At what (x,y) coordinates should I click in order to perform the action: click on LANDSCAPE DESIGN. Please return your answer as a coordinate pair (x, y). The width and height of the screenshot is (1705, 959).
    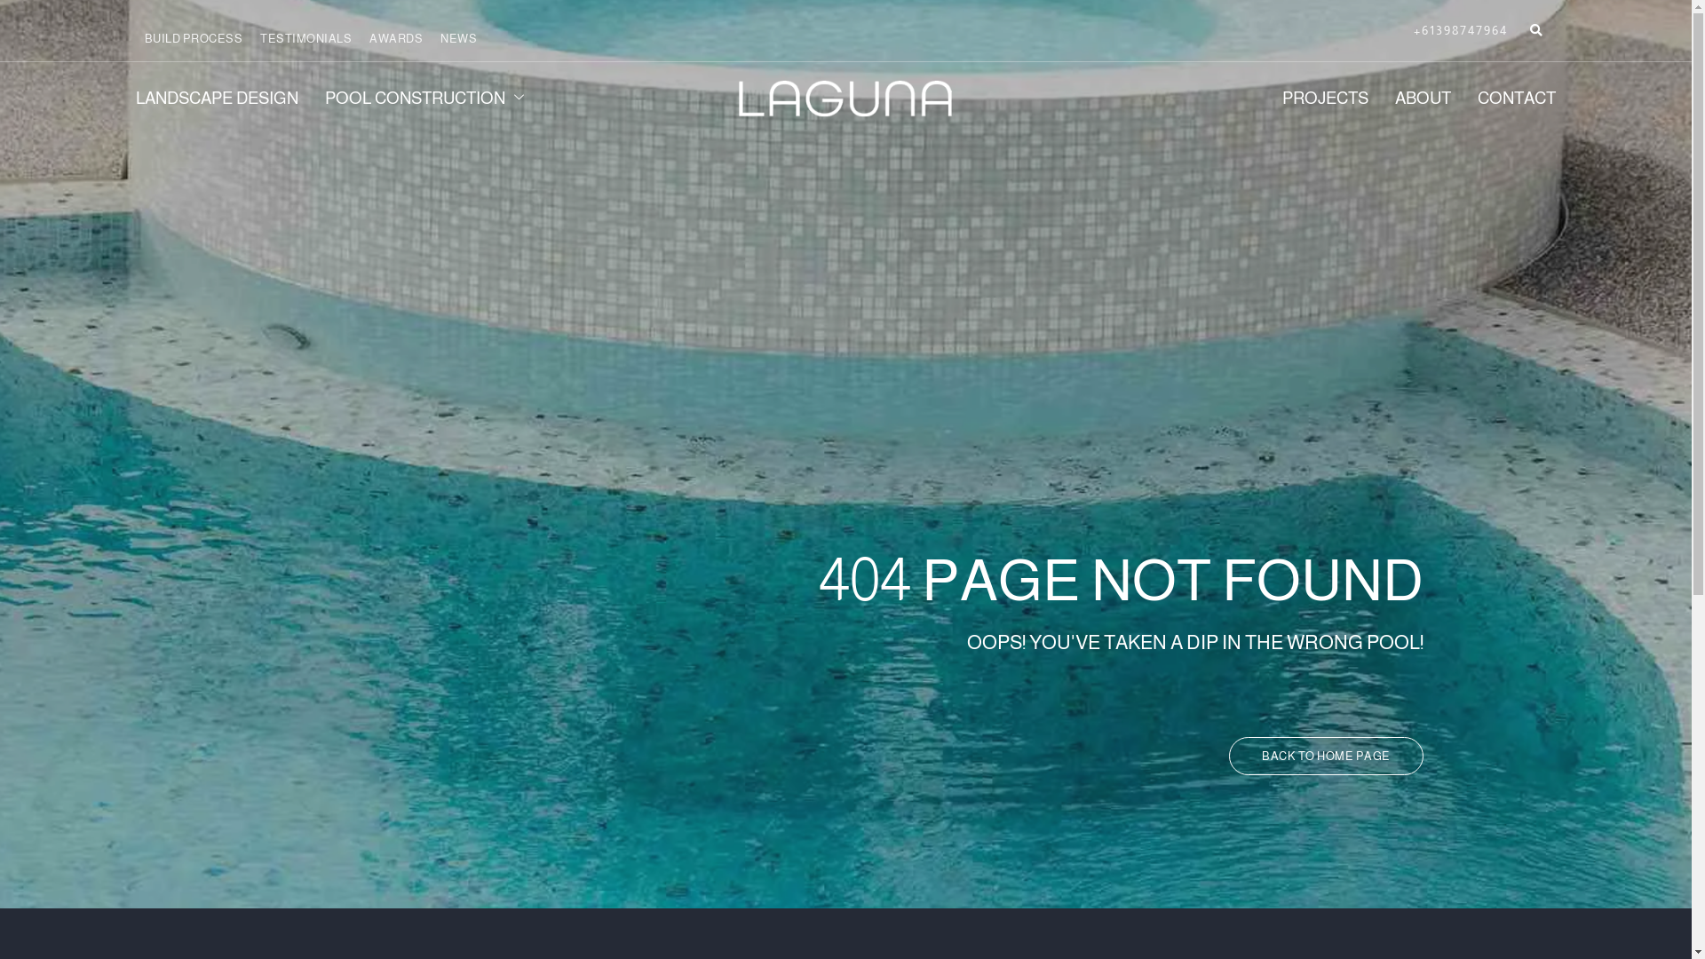
    Looking at the image, I should click on (229, 99).